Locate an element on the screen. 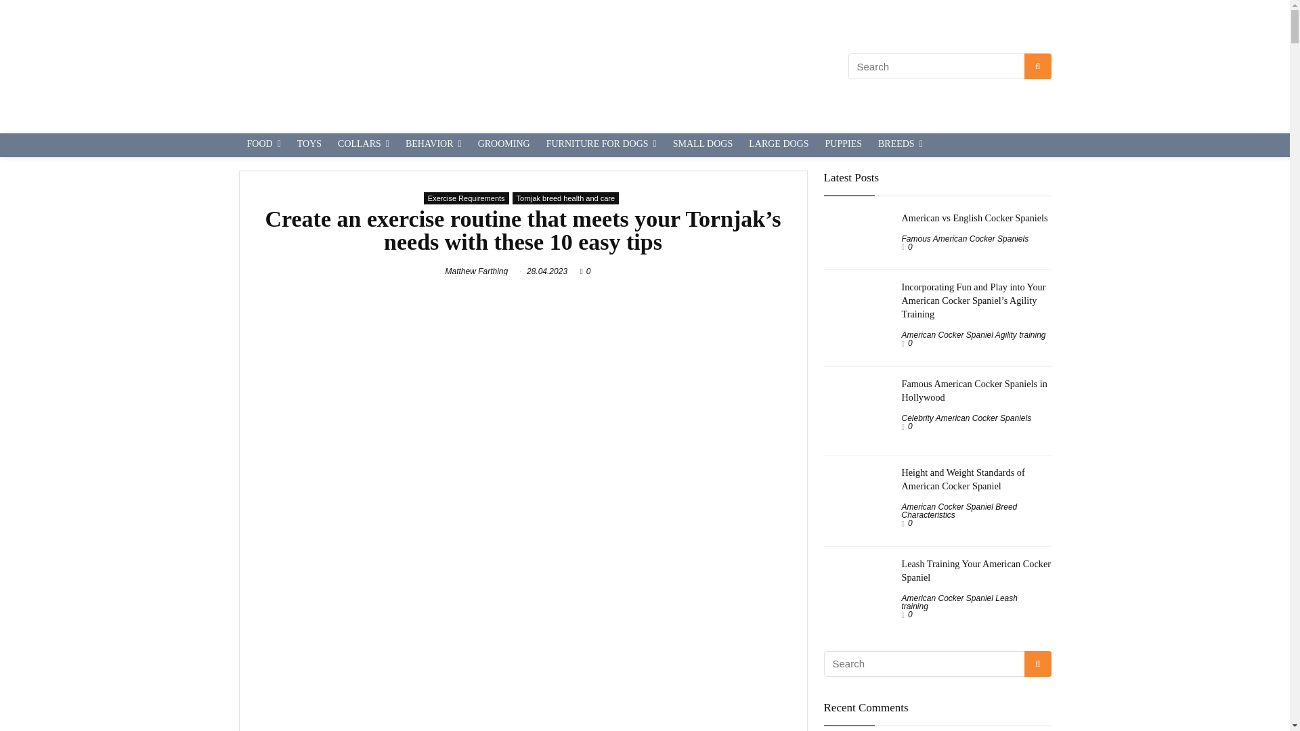 The image size is (1300, 731). View all posts in Tornjak breed health and care is located at coordinates (566, 198).